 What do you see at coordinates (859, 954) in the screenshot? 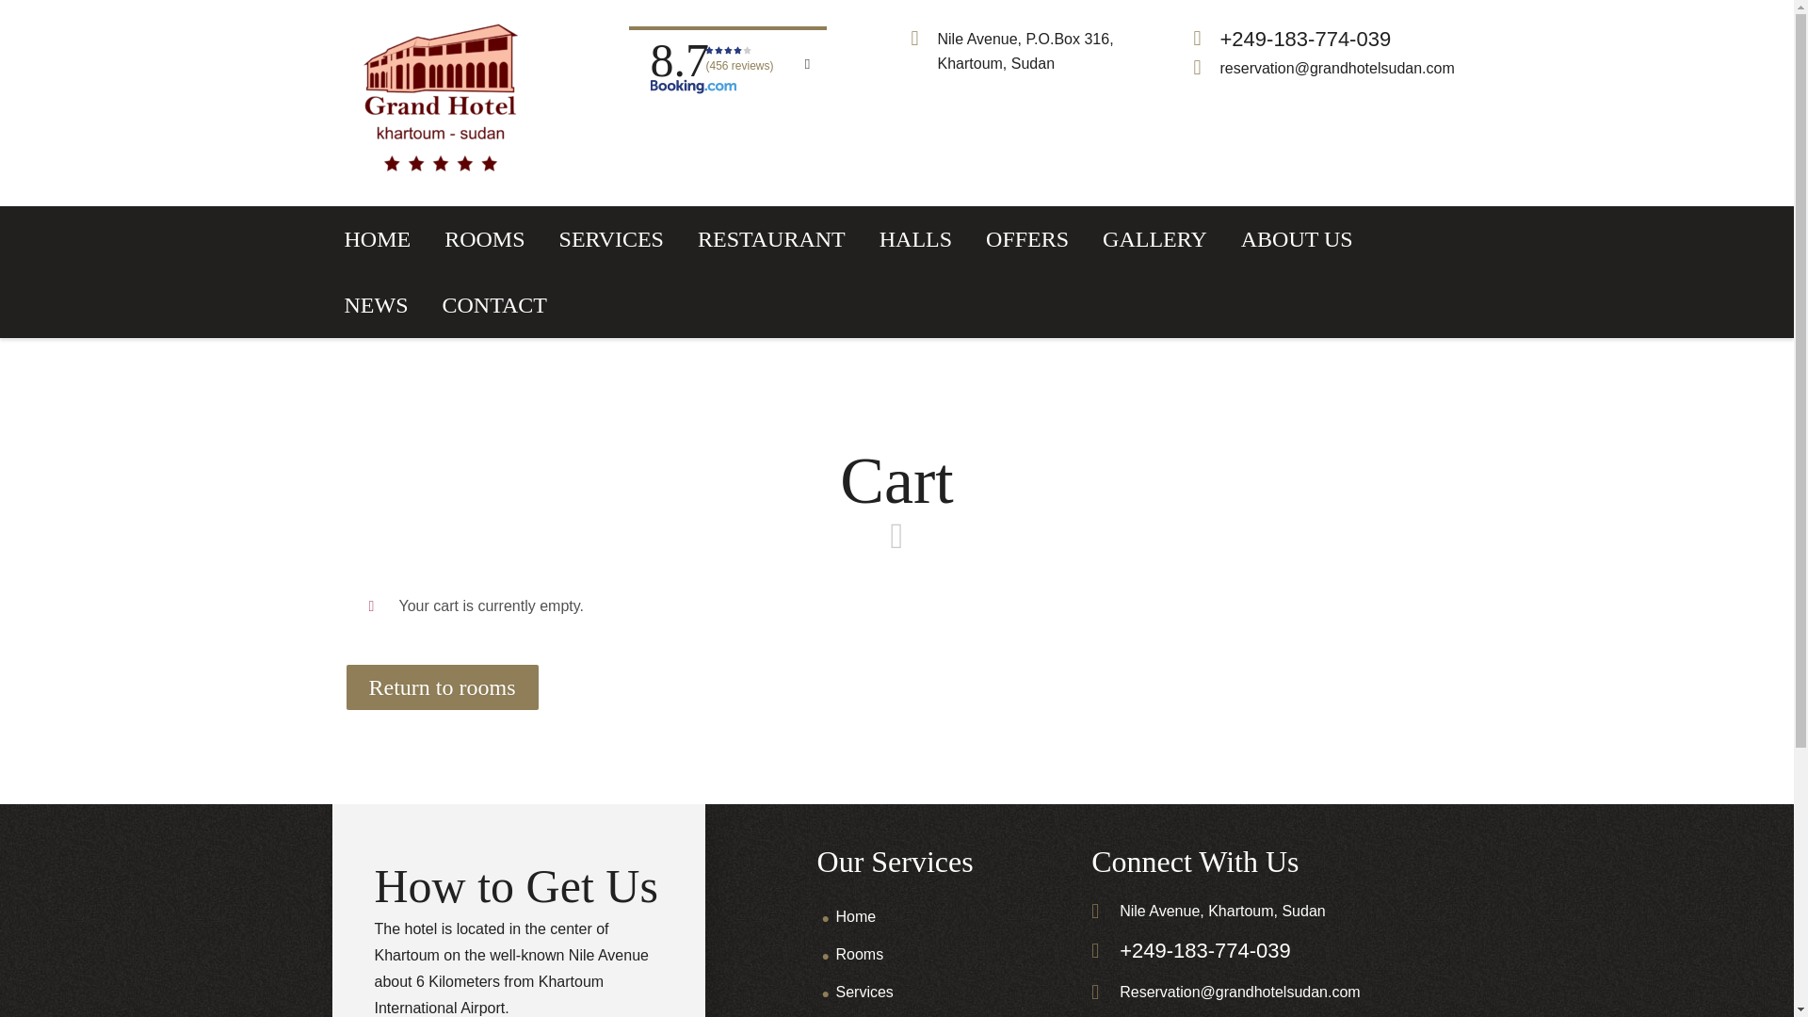
I see `Rooms` at bounding box center [859, 954].